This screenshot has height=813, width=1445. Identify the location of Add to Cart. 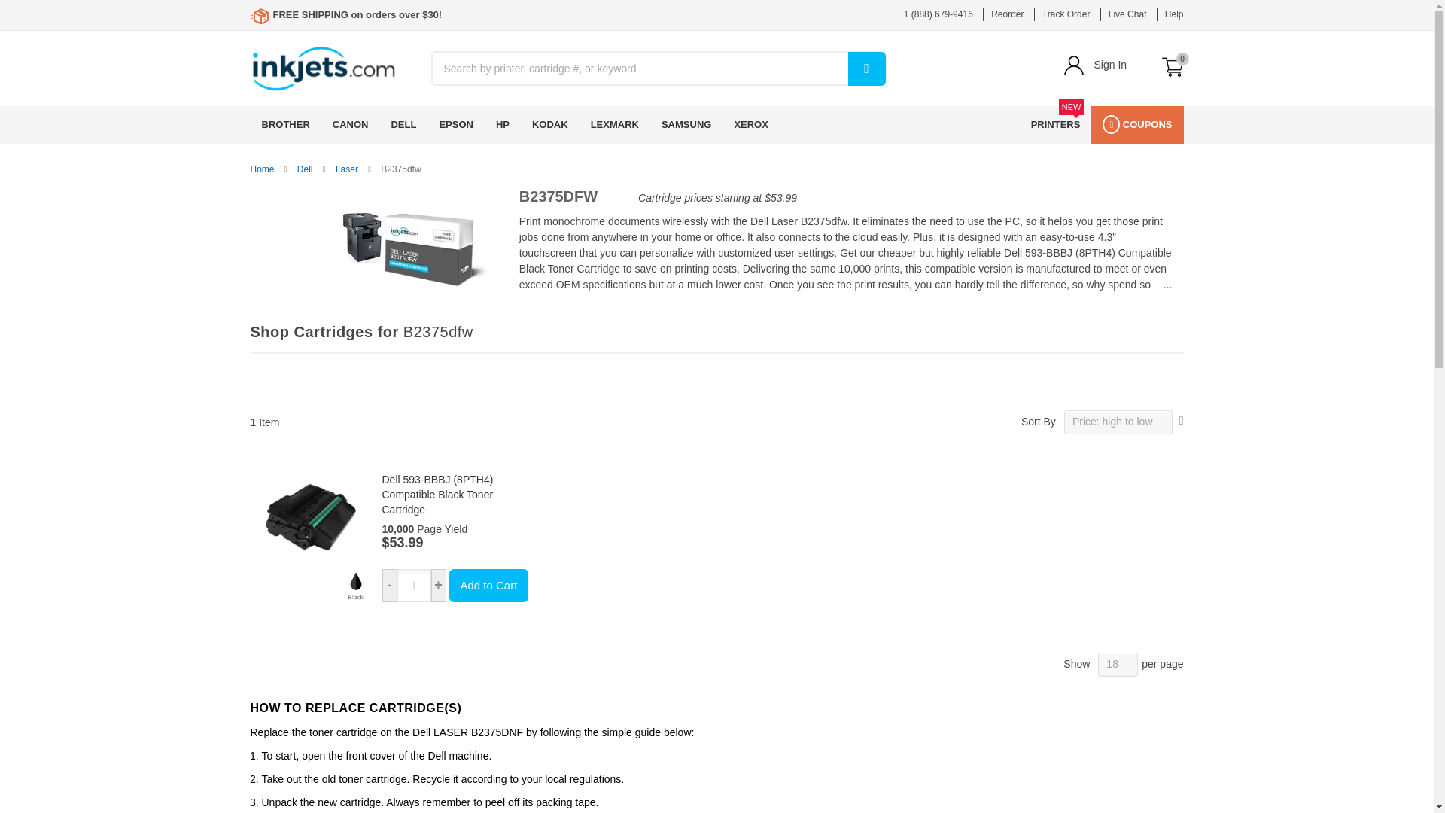
(488, 586).